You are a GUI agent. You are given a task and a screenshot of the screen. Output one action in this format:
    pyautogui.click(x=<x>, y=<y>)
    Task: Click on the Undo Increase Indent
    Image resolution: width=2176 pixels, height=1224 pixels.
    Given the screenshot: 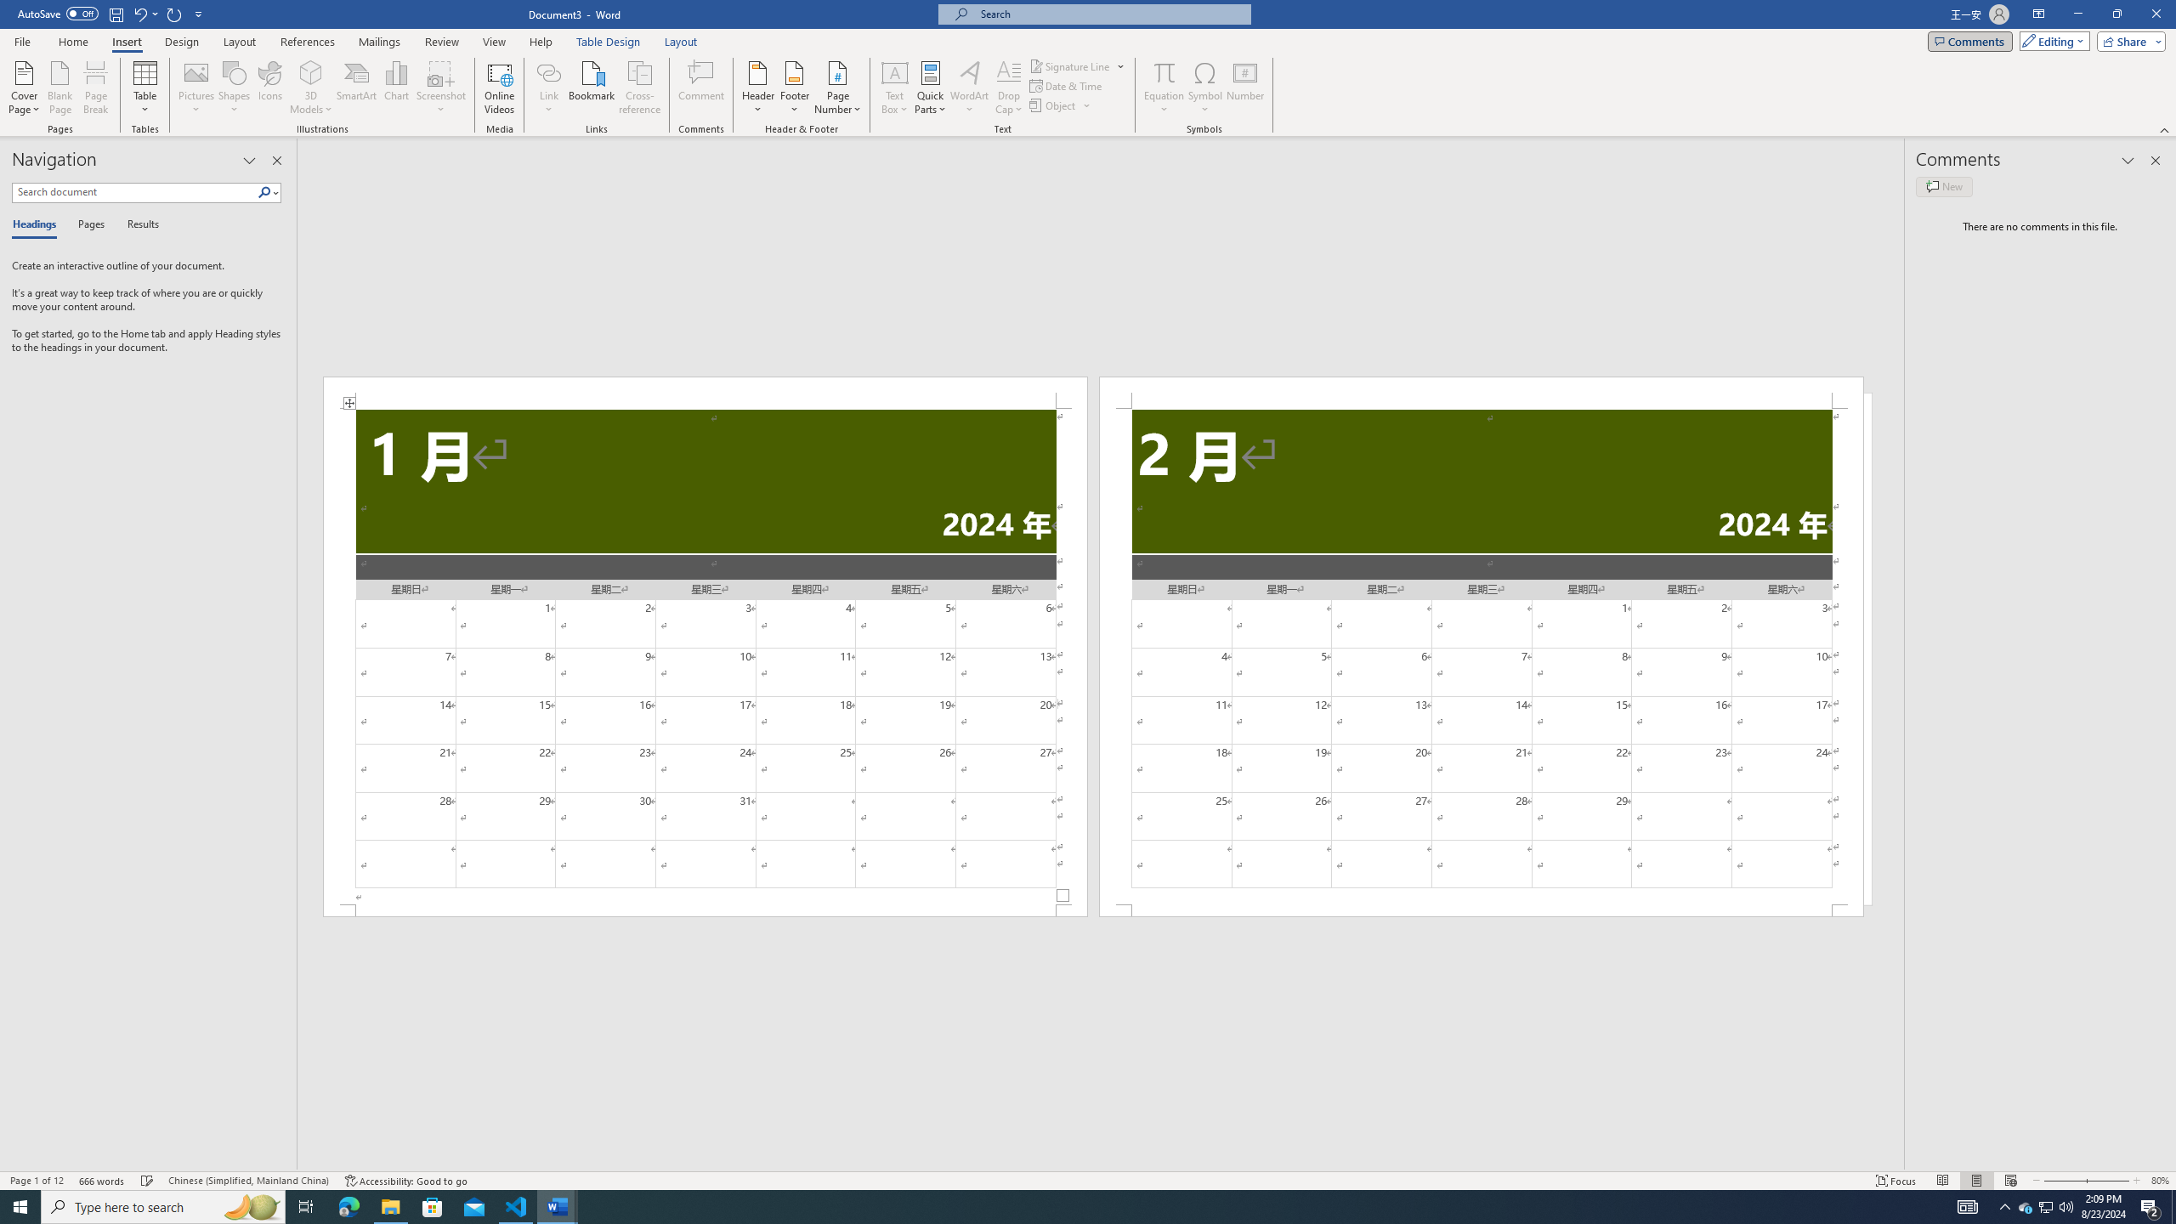 What is the action you would take?
    pyautogui.click(x=139, y=14)
    